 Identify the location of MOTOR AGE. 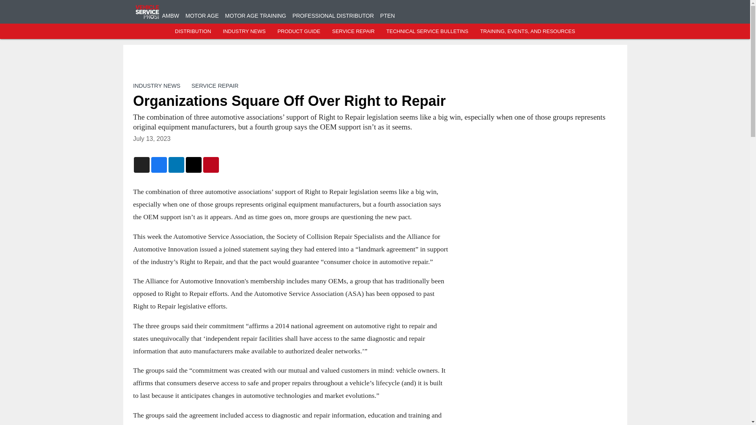
(202, 16).